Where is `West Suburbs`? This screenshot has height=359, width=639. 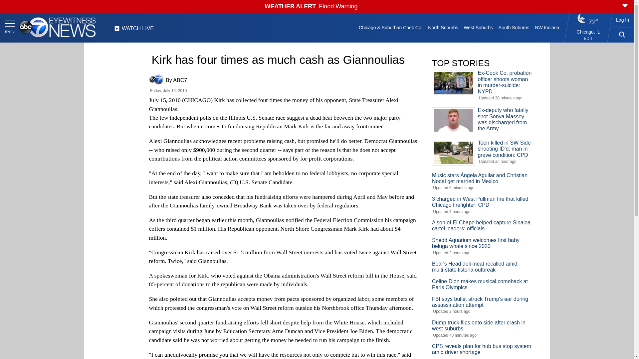 West Suburbs is located at coordinates (478, 27).